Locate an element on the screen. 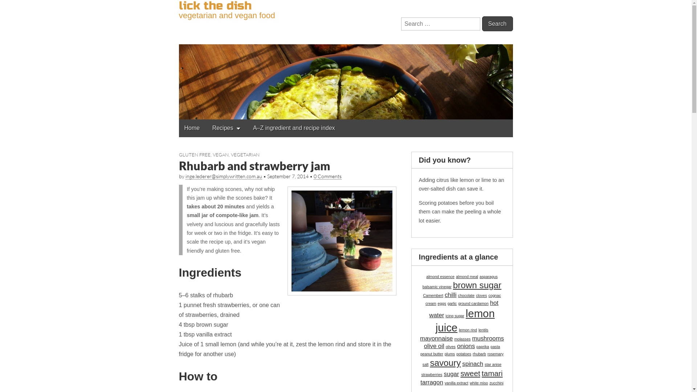 This screenshot has height=392, width=697. Skip to content is located at coordinates (179, 119).